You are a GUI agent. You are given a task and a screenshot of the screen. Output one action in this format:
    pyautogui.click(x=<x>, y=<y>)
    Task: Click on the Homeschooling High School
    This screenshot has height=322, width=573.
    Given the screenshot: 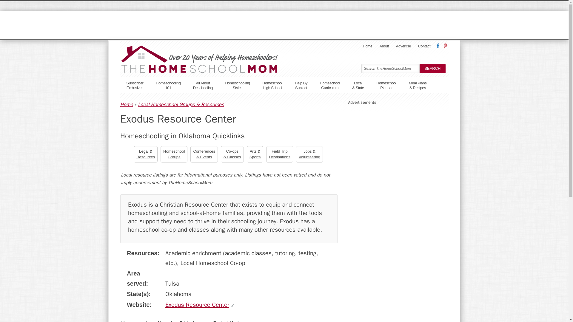 What is the action you would take?
    pyautogui.click(x=272, y=85)
    